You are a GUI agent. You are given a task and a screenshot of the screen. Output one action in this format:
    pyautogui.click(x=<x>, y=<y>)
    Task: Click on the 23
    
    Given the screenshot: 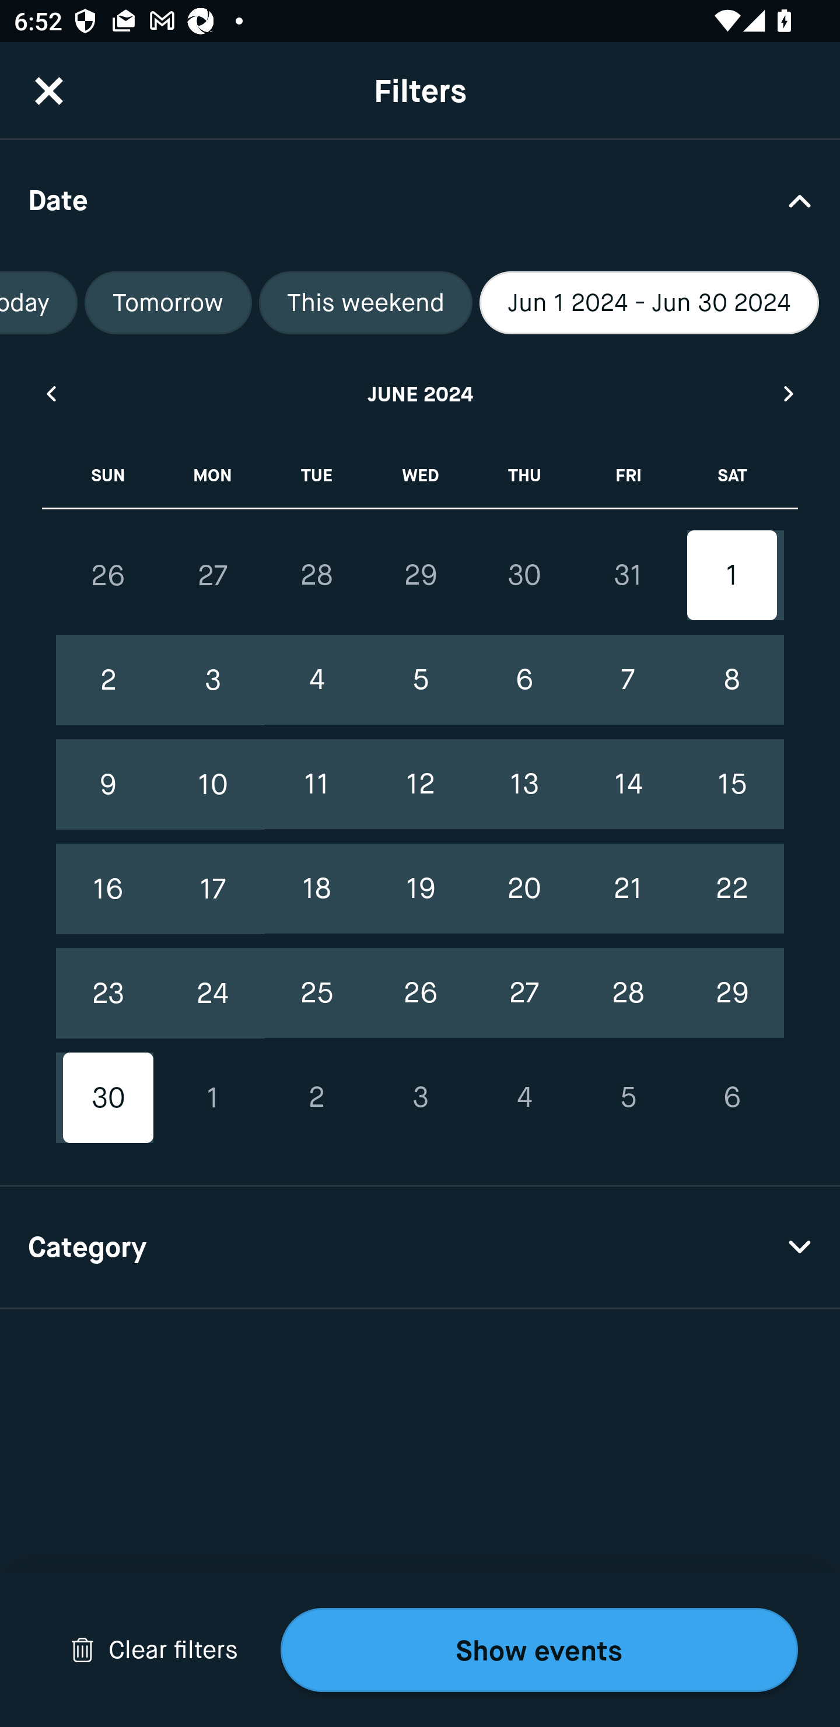 What is the action you would take?
    pyautogui.click(x=108, y=993)
    